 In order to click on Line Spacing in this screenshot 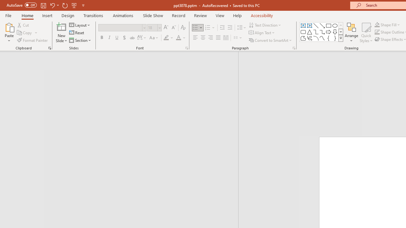, I will do `click(242, 28)`.